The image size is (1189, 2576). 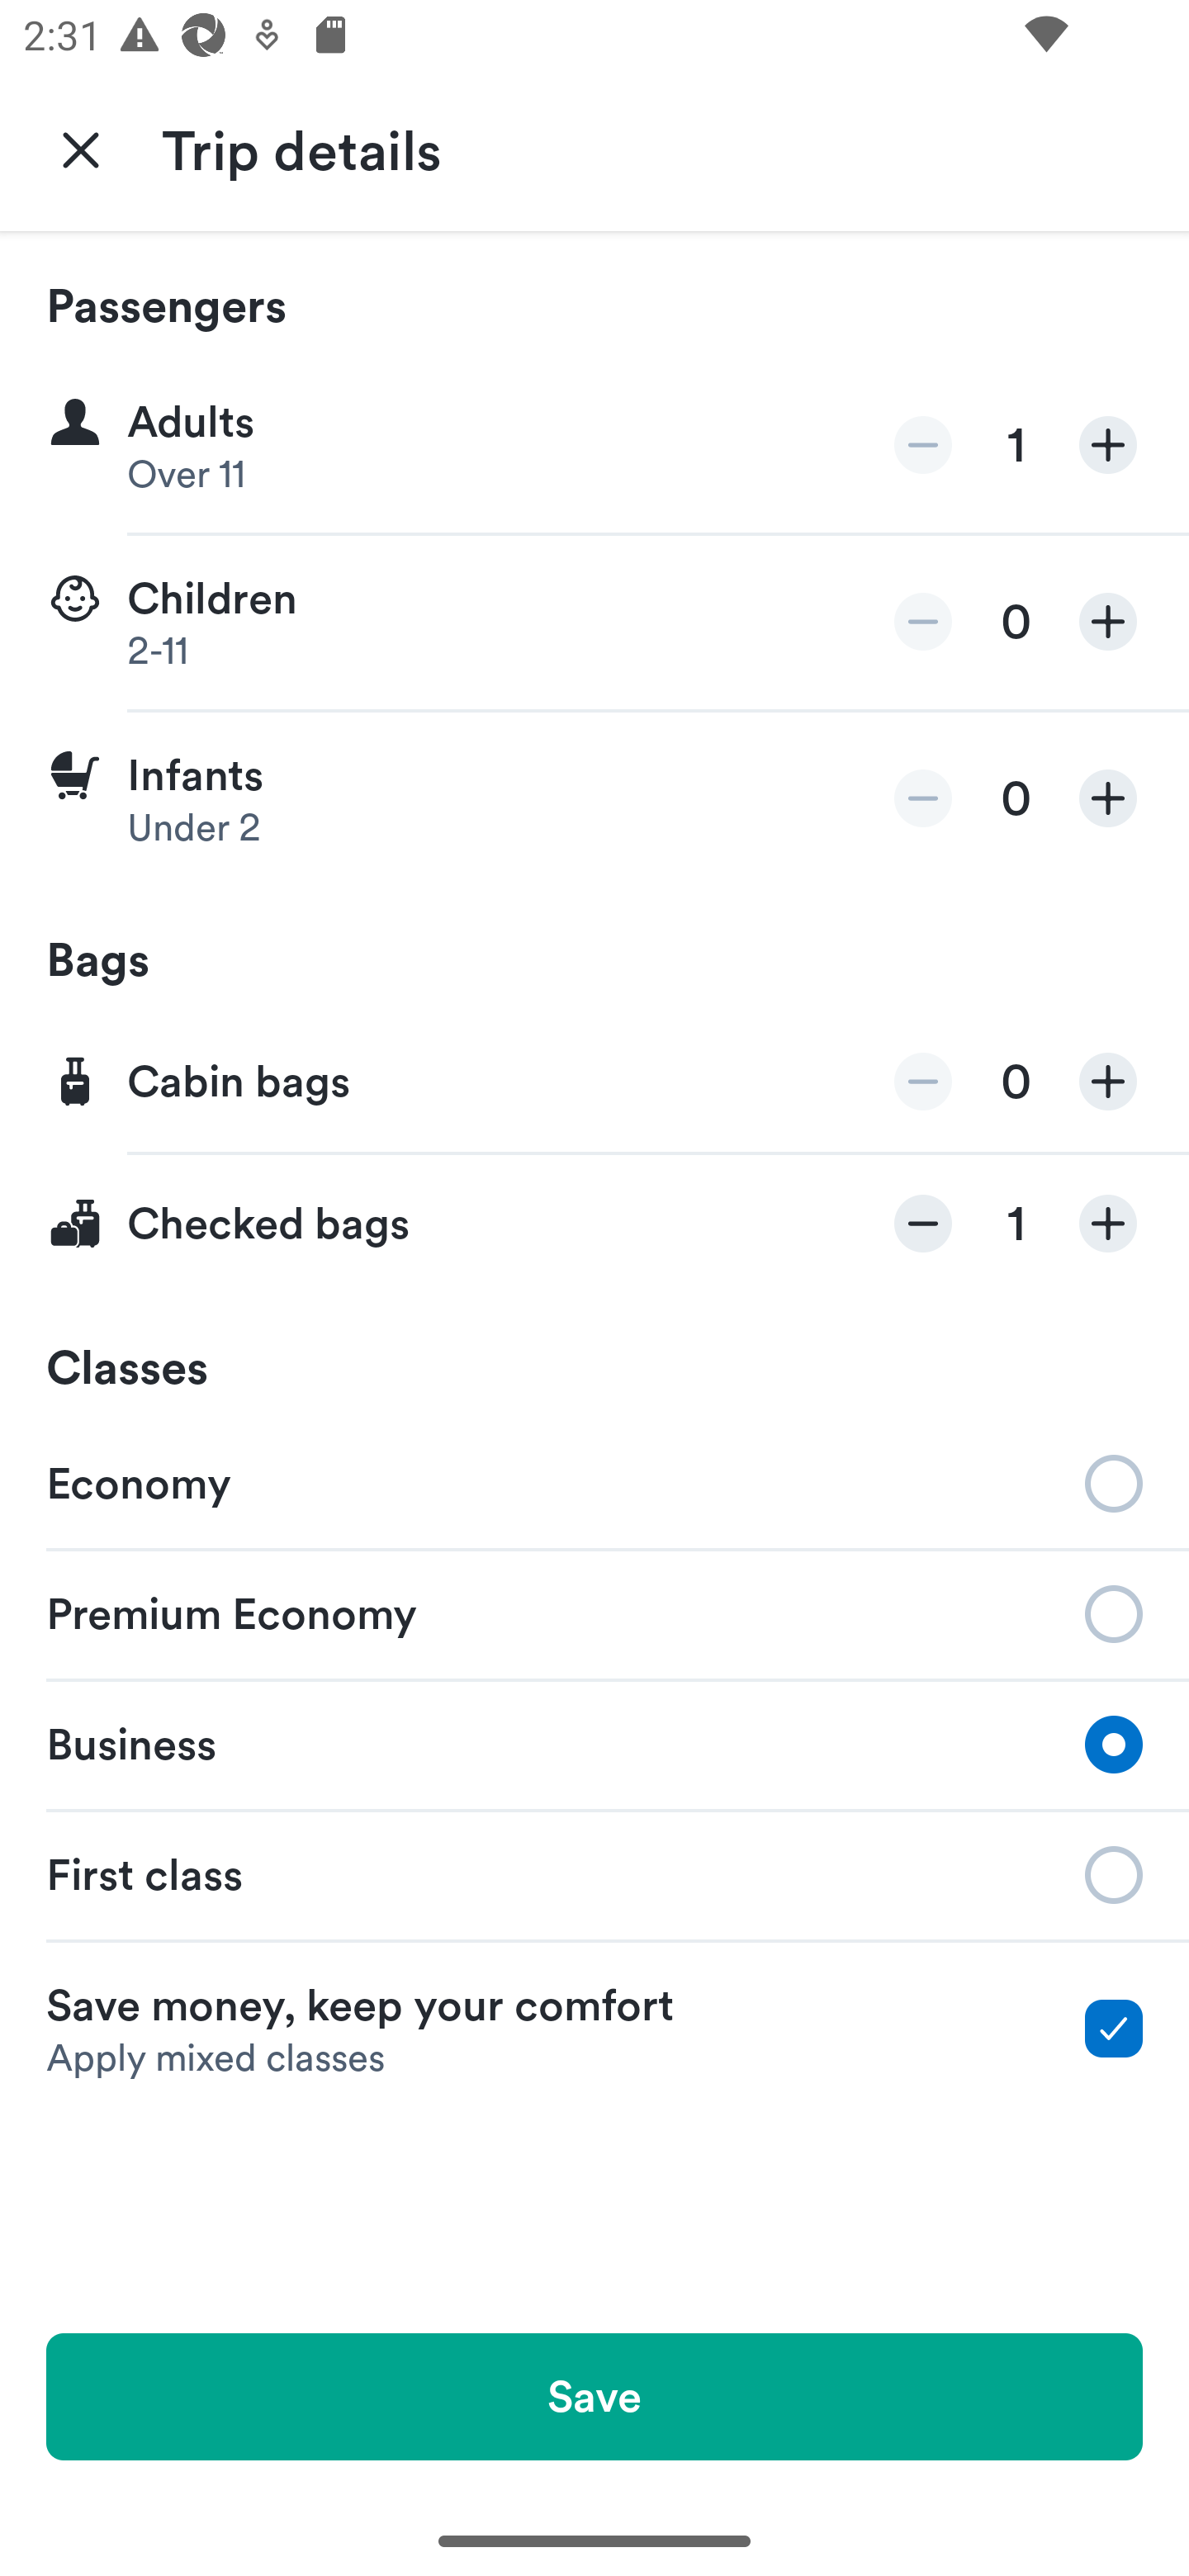 What do you see at coordinates (594, 1612) in the screenshot?
I see `Premium Economy` at bounding box center [594, 1612].